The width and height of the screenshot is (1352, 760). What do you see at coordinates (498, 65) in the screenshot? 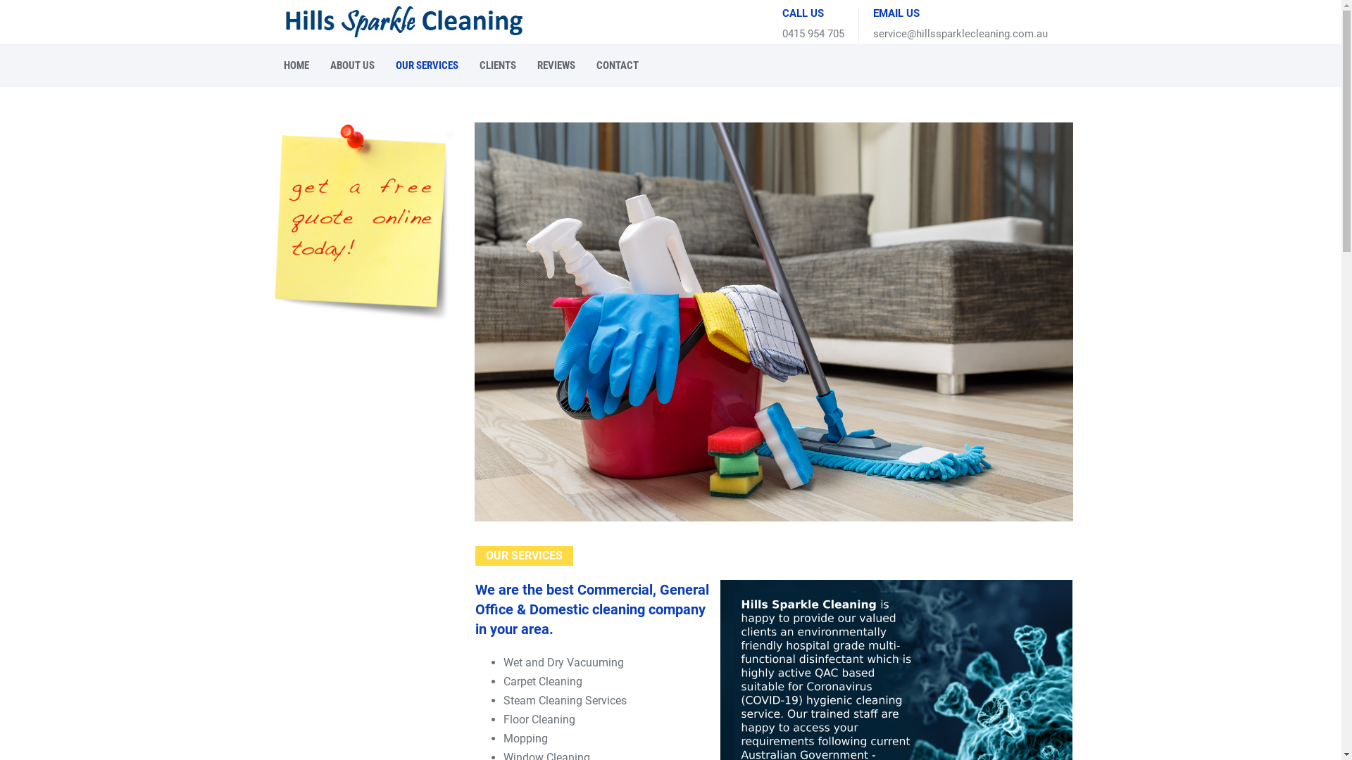
I see `CLIENTS` at bounding box center [498, 65].